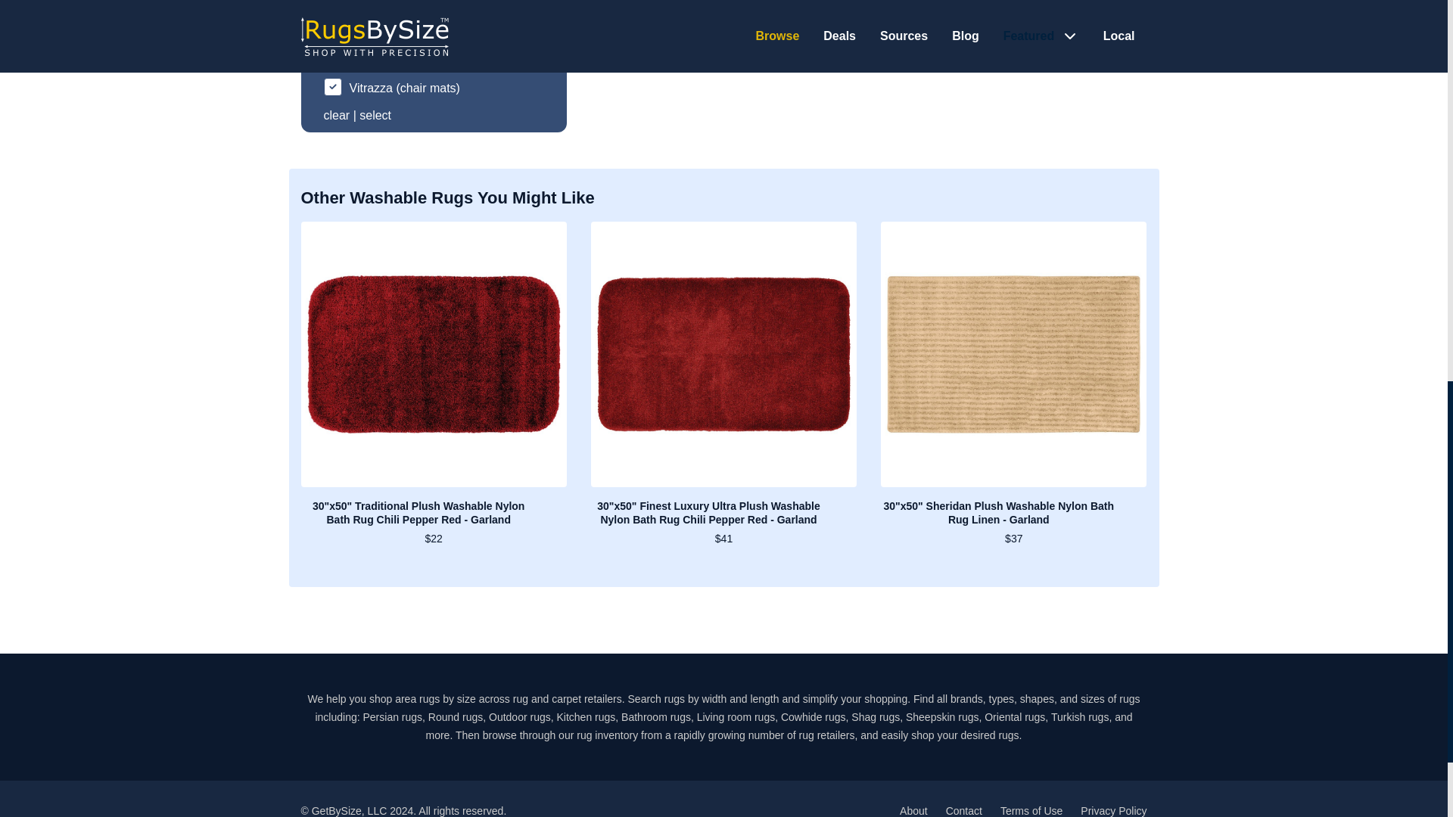 The height and width of the screenshot is (817, 1453). Describe the element at coordinates (375, 115) in the screenshot. I see `select` at that location.